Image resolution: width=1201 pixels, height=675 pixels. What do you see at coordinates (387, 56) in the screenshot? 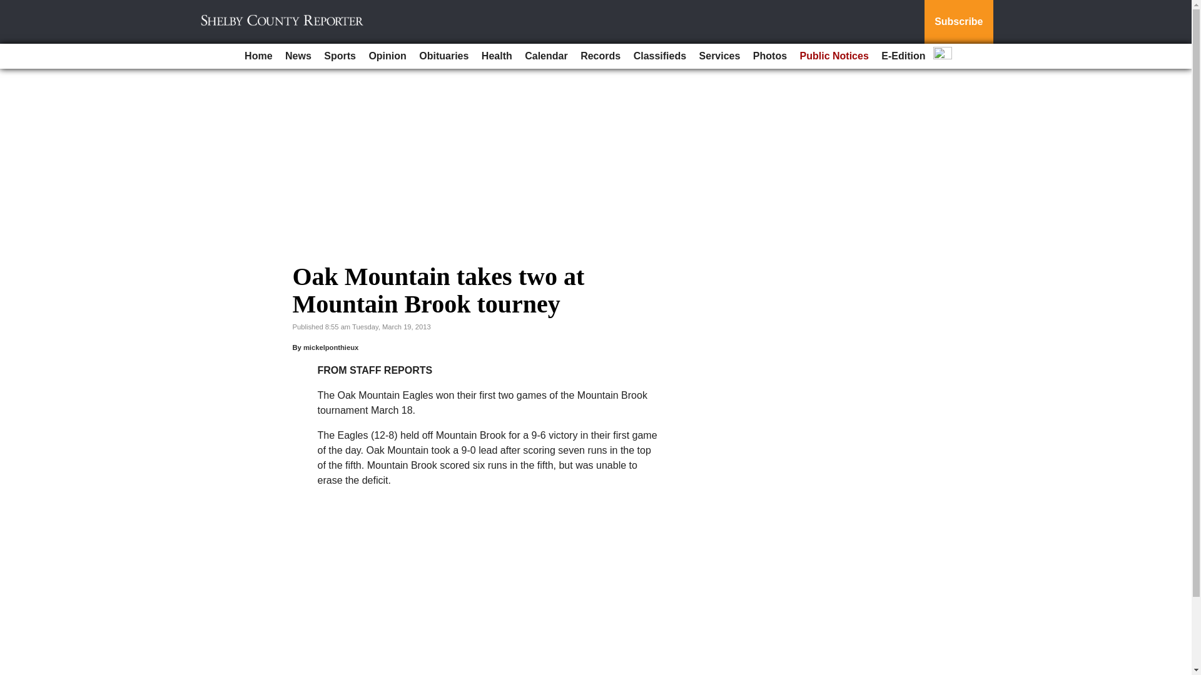
I see `Opinion` at bounding box center [387, 56].